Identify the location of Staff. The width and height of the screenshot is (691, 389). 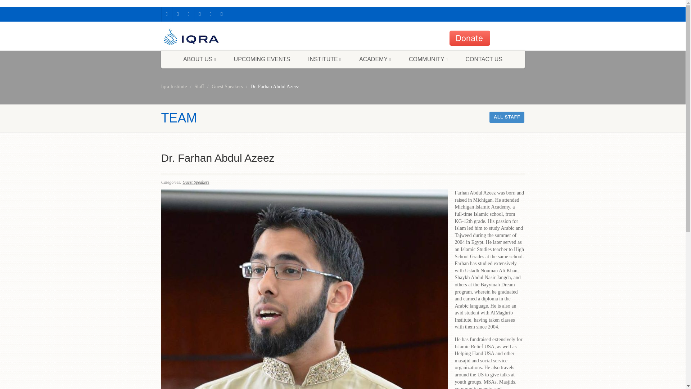
(199, 86).